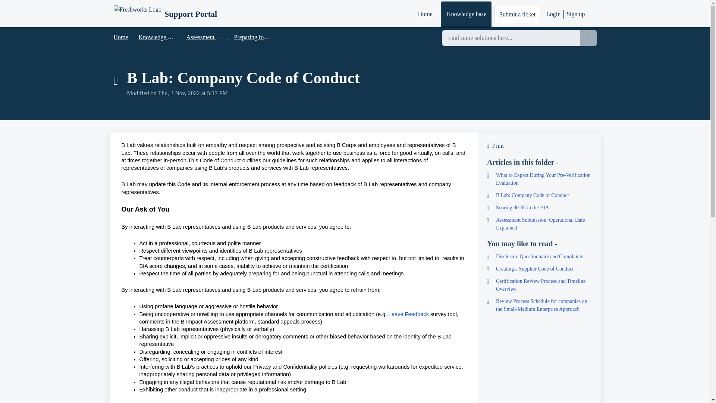  What do you see at coordinates (279, 37) in the screenshot?
I see `Preparing for Assessment Verification` at bounding box center [279, 37].